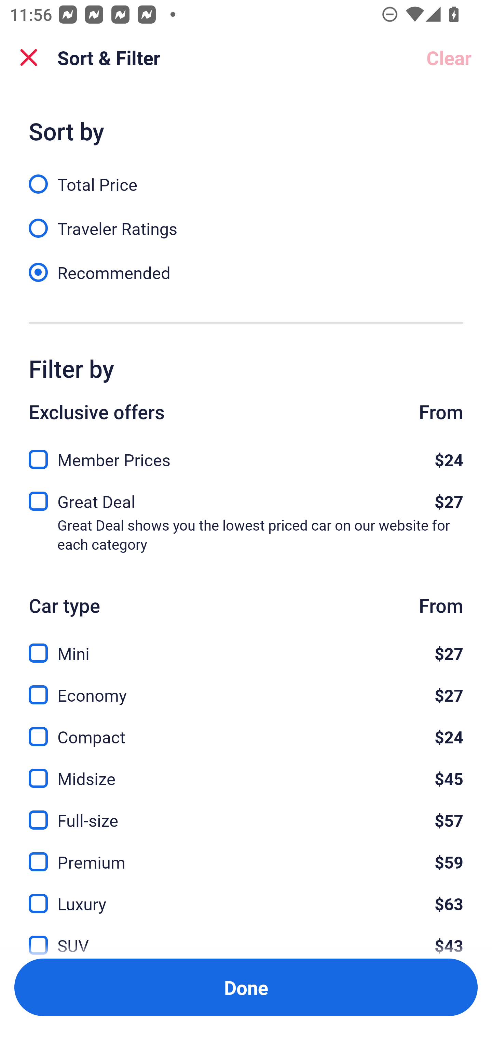 Image resolution: width=492 pixels, height=1040 pixels. I want to click on Clear, so click(449, 57).